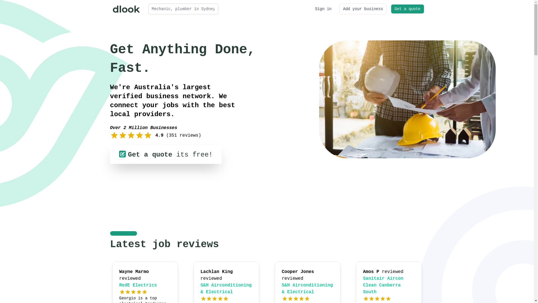 The image size is (538, 303). Describe the element at coordinates (307, 289) in the screenshot. I see `S&H Airconditioning & Electrical` at that location.